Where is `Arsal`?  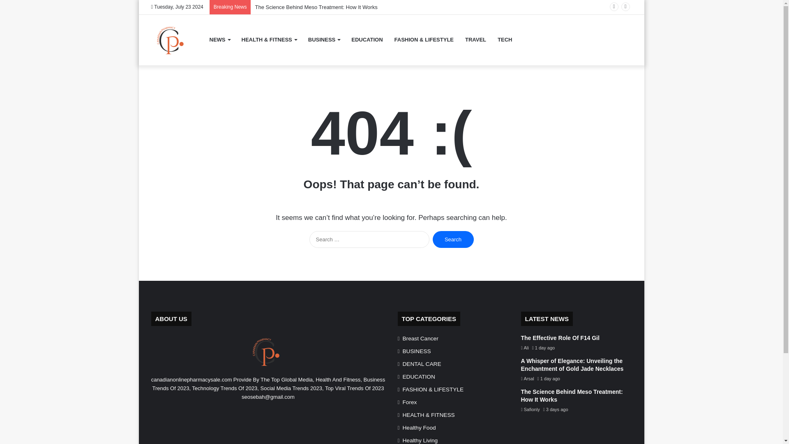
Arsal is located at coordinates (527, 378).